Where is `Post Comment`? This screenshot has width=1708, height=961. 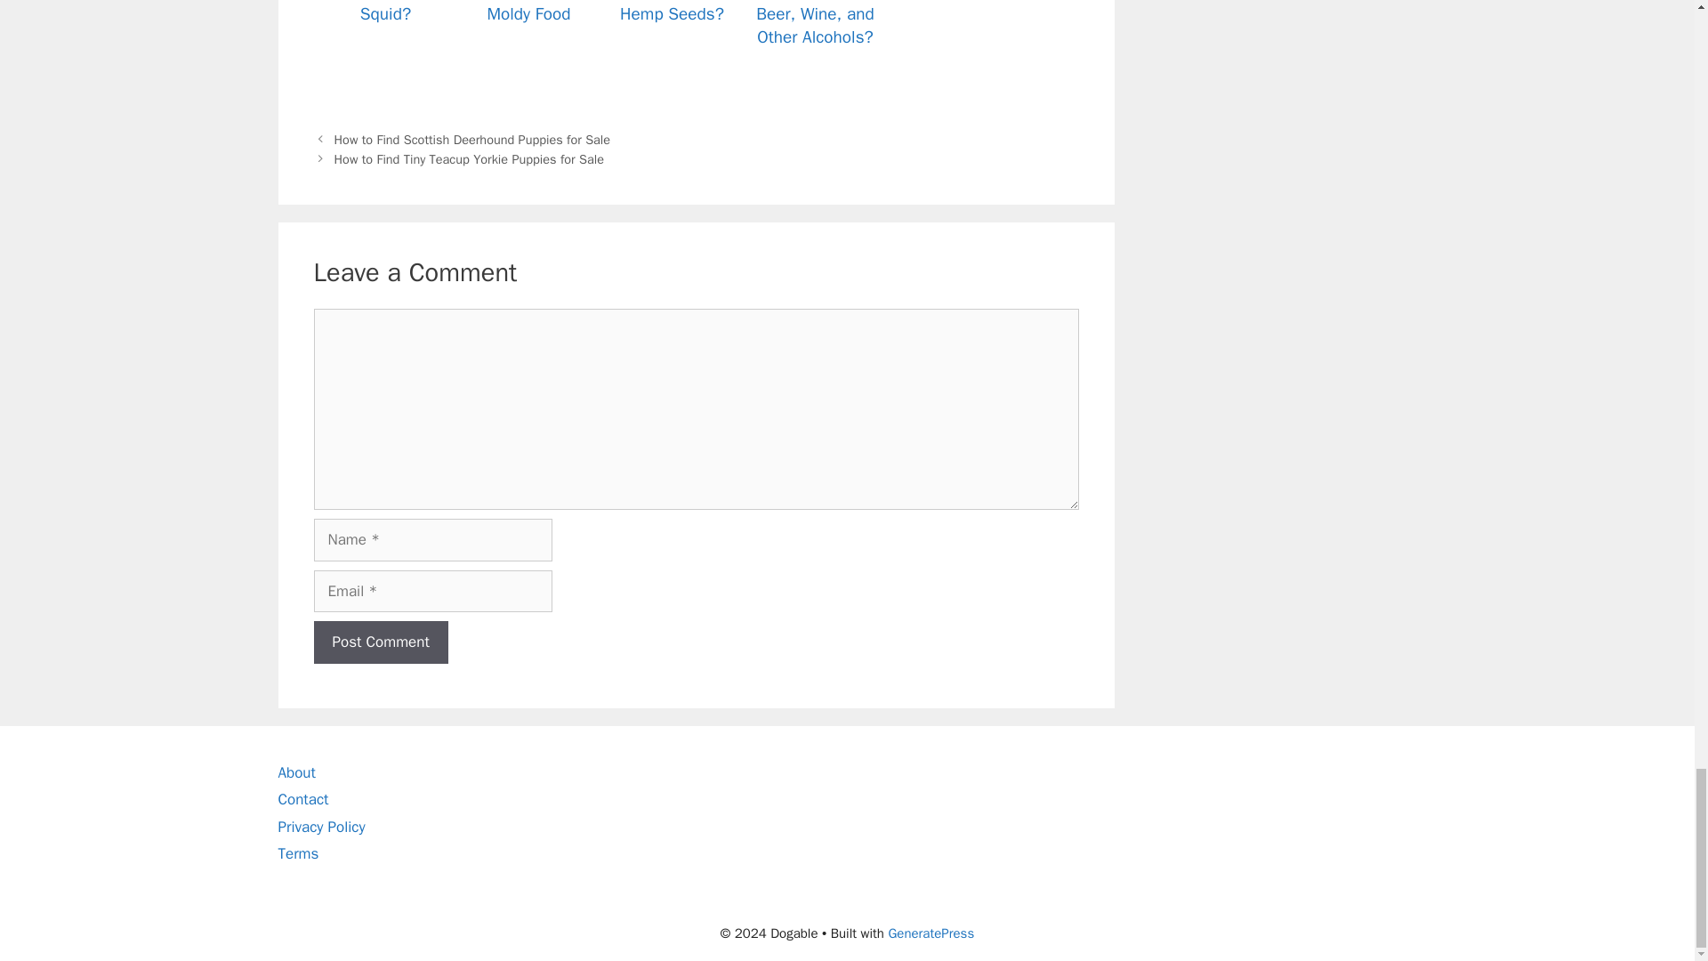 Post Comment is located at coordinates (380, 642).